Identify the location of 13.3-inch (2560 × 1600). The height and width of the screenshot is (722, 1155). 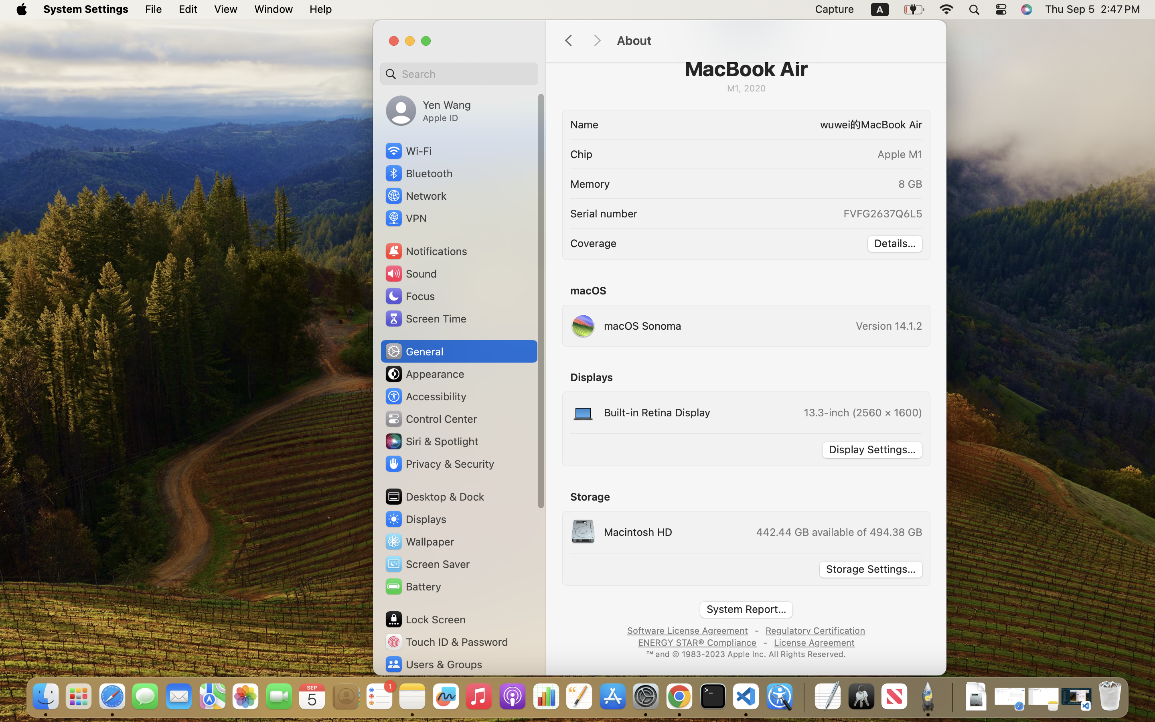
(863, 412).